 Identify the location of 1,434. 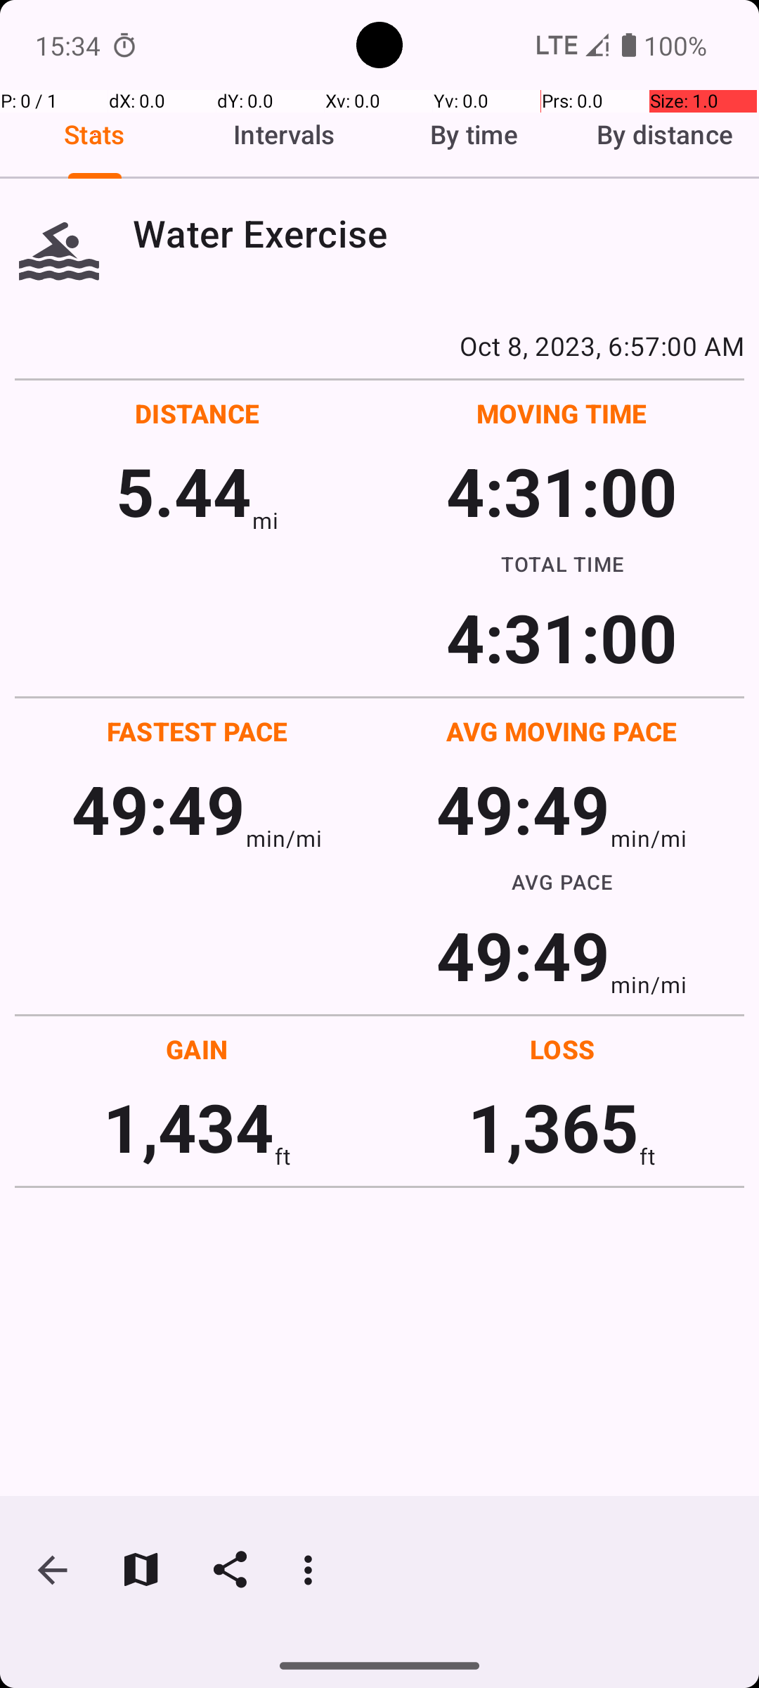
(188, 1127).